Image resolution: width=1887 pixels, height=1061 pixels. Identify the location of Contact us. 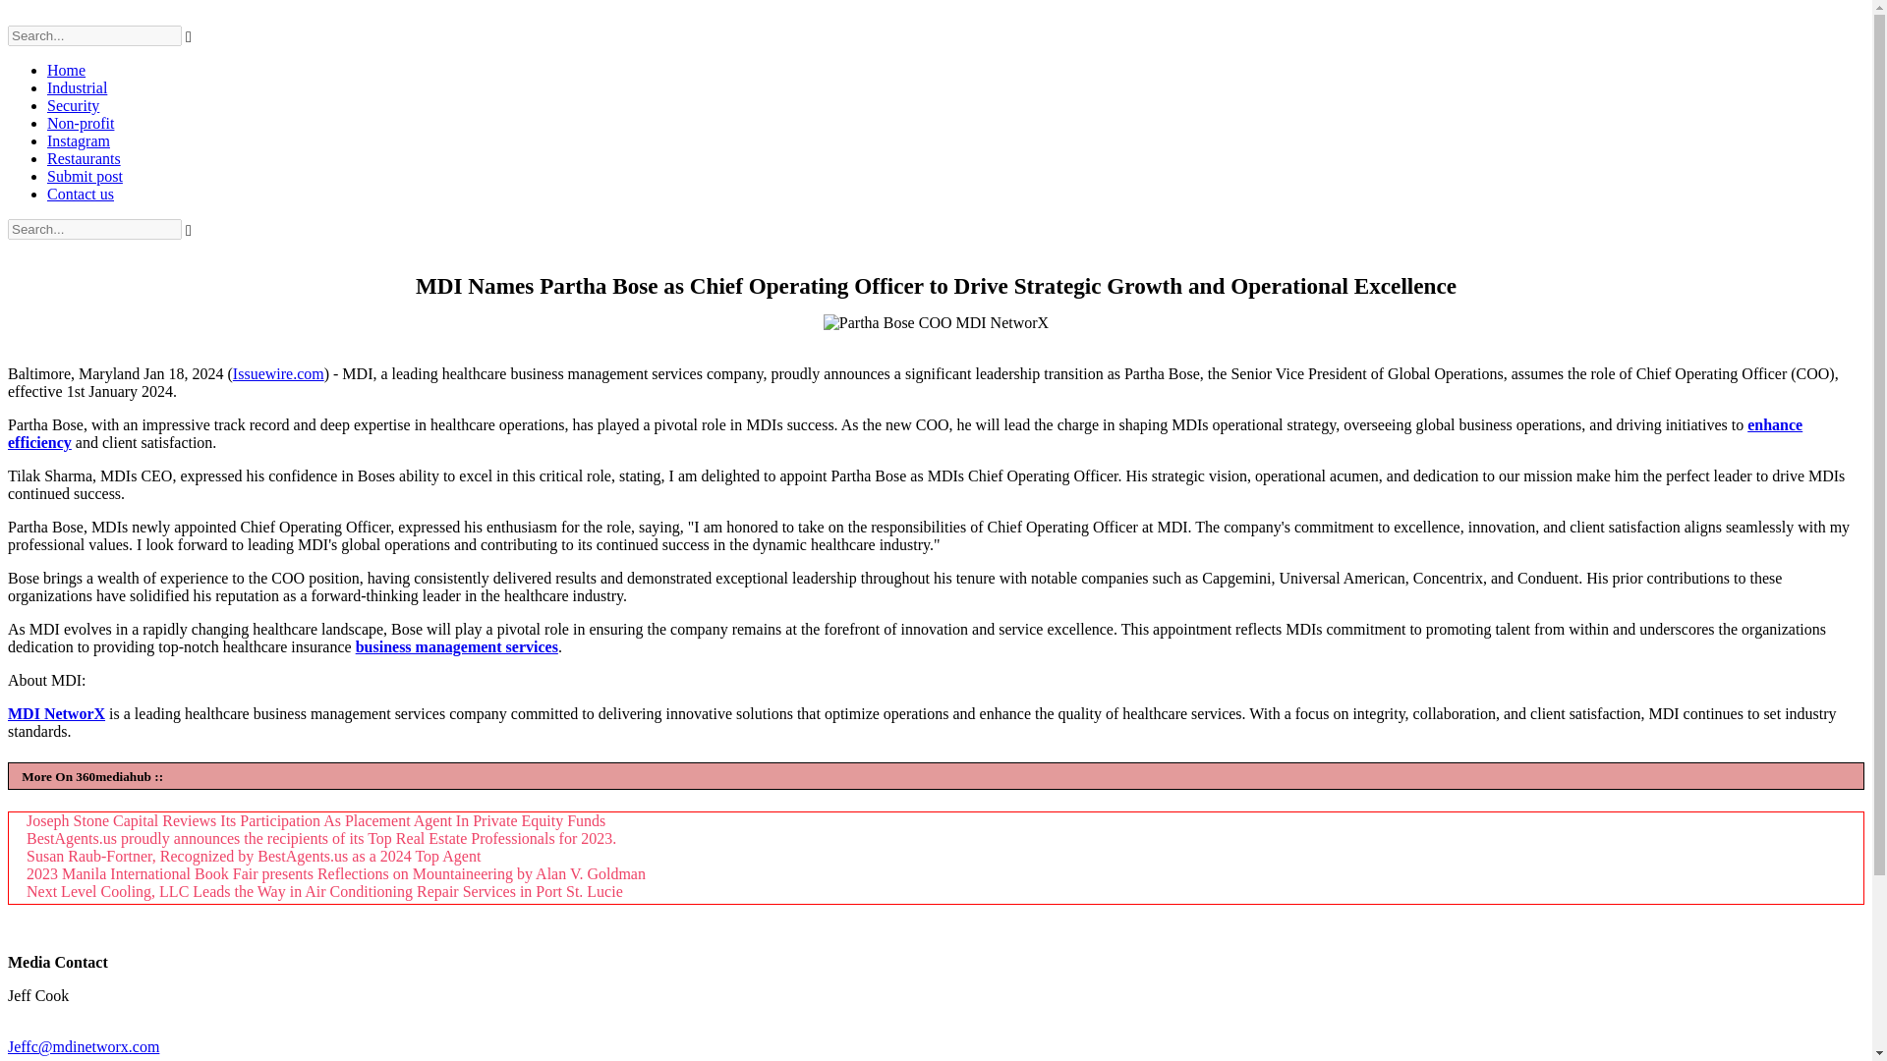
(81, 195).